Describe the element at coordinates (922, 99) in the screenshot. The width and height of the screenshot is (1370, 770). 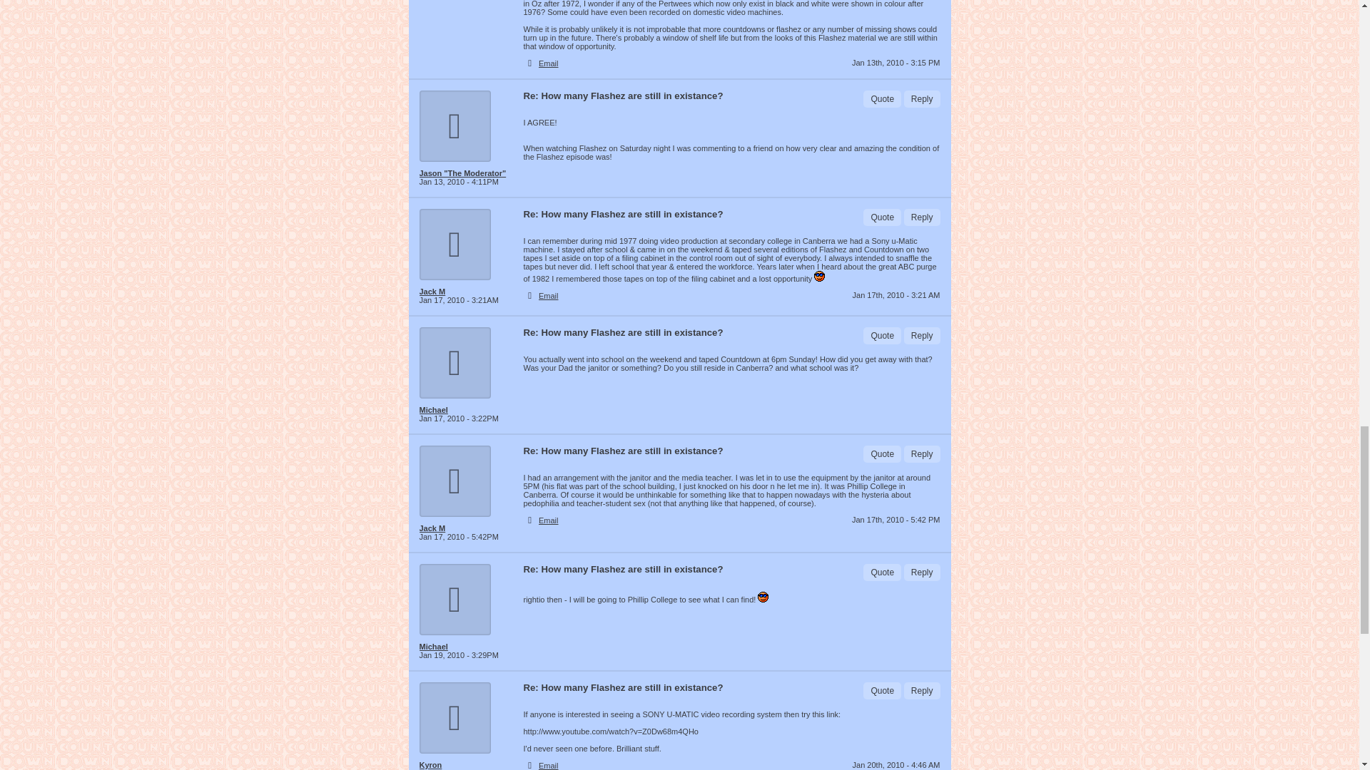
I see `Reply` at that location.